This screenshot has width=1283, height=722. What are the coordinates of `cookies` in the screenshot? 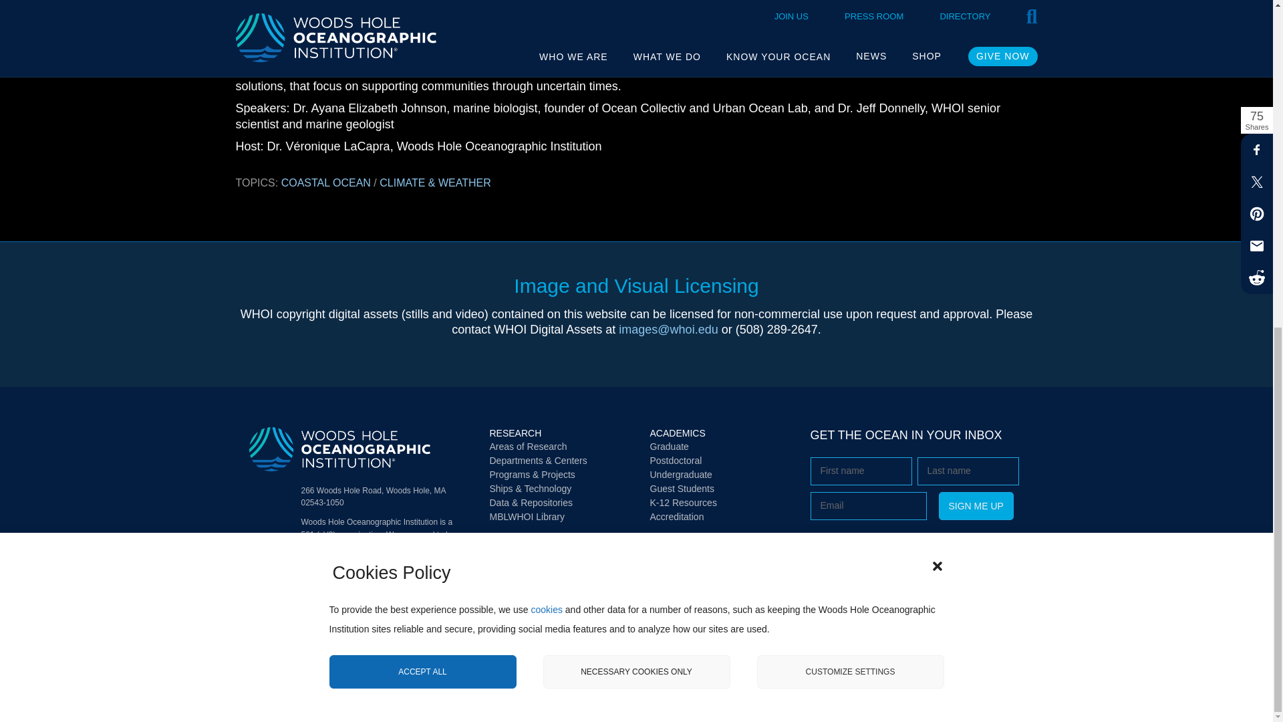 It's located at (546, 59).